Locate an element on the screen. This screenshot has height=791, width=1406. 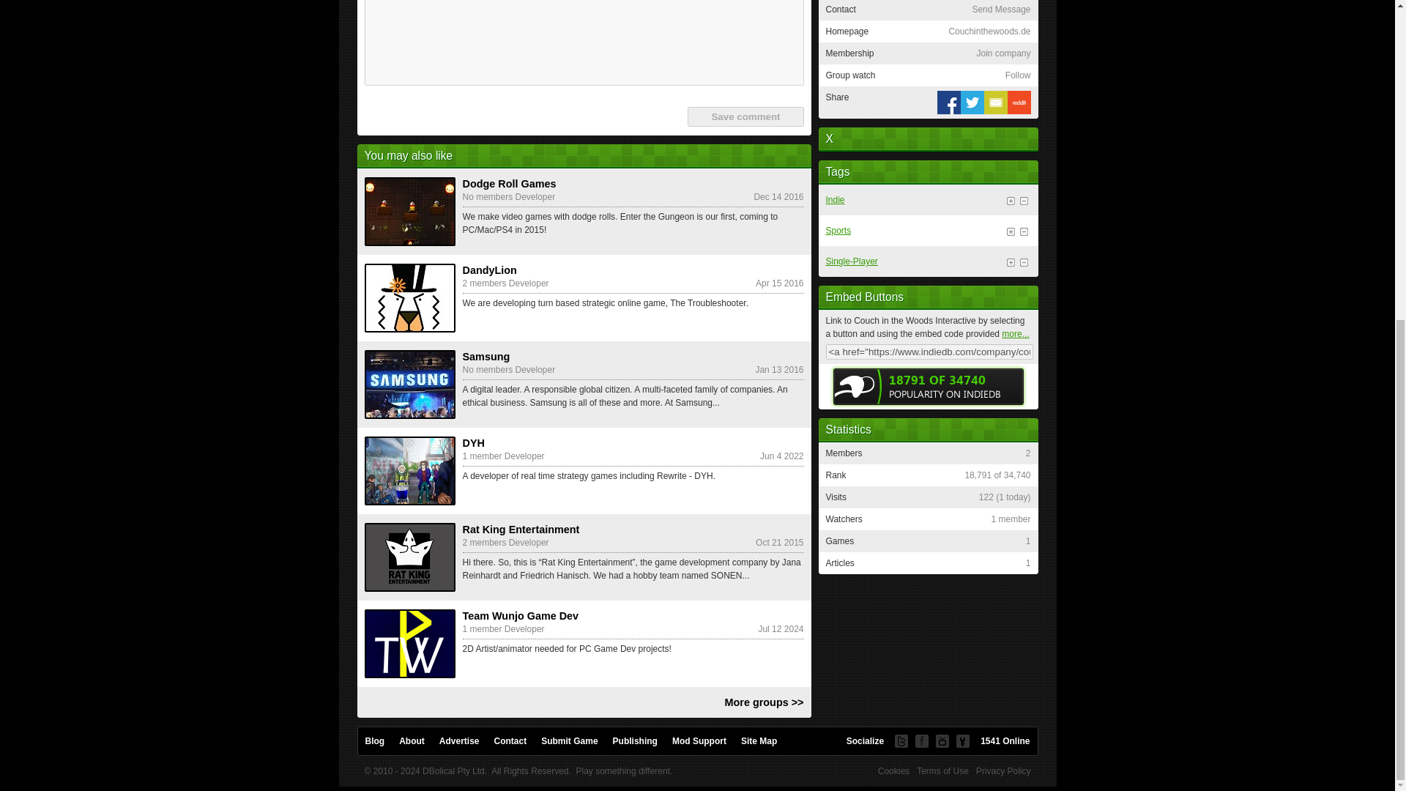
Samsung is located at coordinates (410, 385).